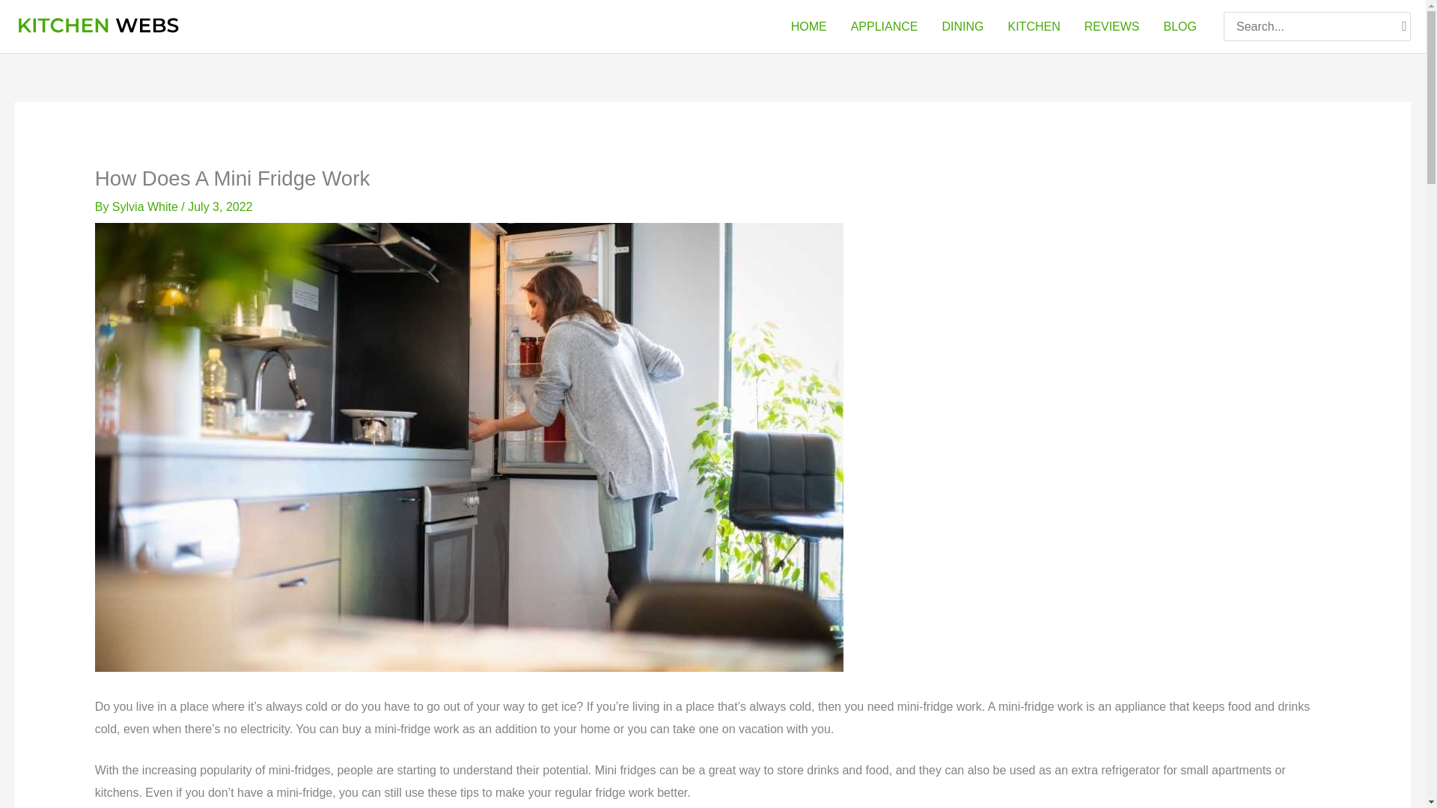 The height and width of the screenshot is (808, 1437). I want to click on REVIEWS, so click(1112, 27).